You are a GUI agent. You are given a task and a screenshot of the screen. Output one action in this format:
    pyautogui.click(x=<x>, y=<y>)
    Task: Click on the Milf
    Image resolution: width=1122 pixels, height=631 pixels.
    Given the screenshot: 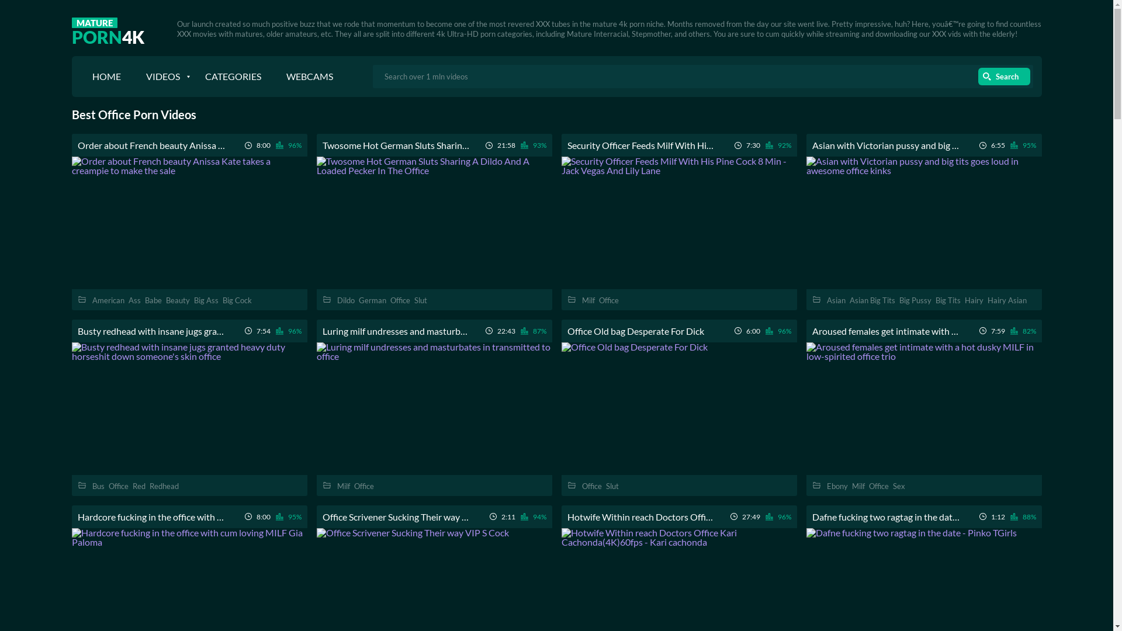 What is the action you would take?
    pyautogui.click(x=343, y=486)
    